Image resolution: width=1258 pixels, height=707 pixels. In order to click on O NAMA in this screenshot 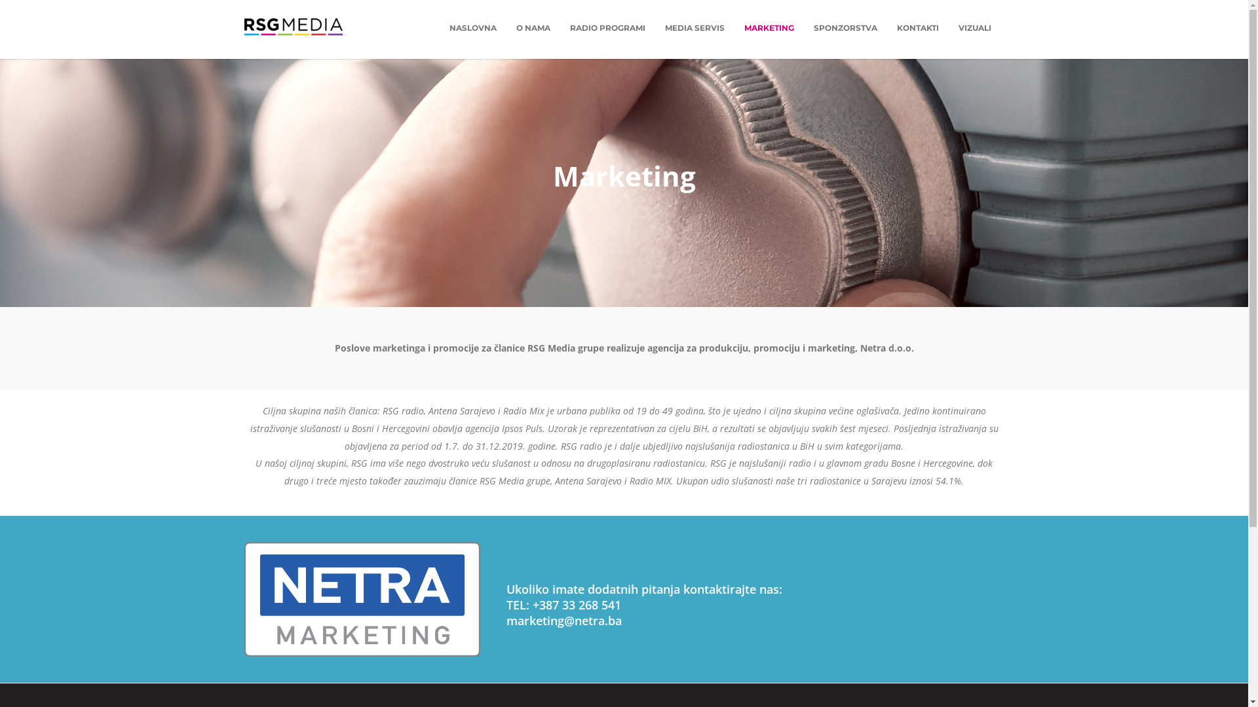, I will do `click(533, 27)`.